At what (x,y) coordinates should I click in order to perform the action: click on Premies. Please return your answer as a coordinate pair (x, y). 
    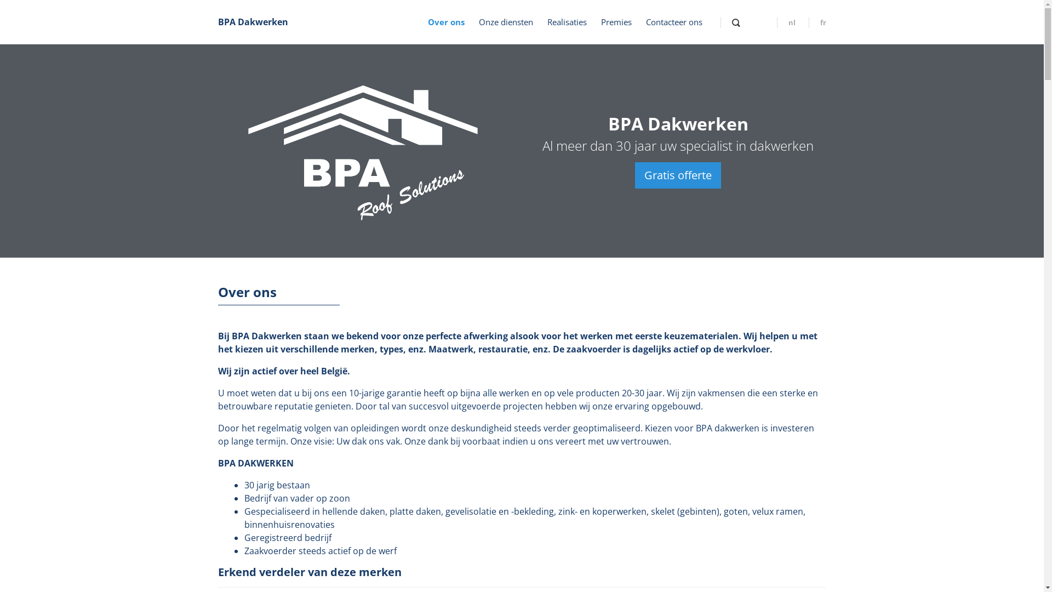
    Looking at the image, I should click on (616, 22).